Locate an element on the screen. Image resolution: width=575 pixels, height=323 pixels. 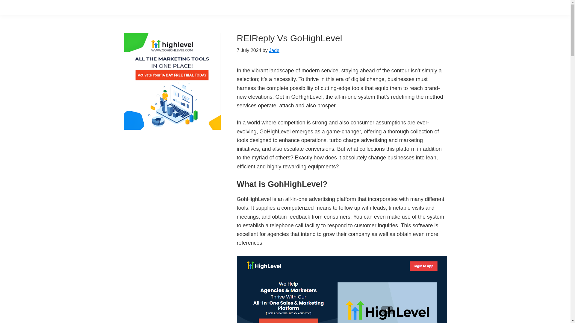
Jade is located at coordinates (274, 50).